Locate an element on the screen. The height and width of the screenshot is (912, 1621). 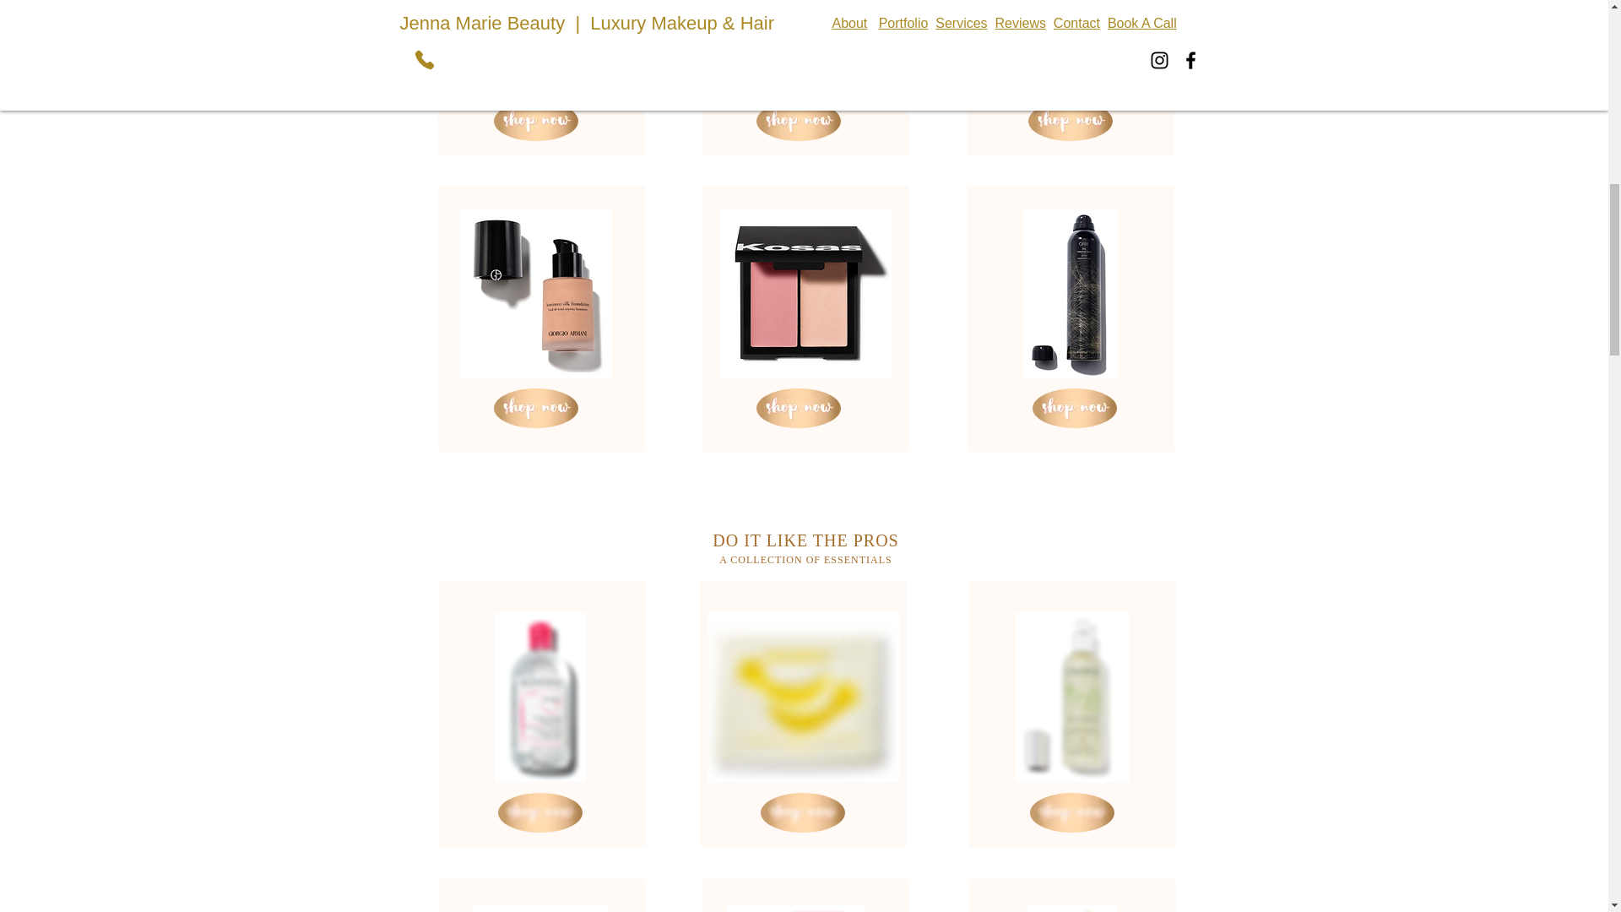
Screen Shot 2020-12-04 at 2.51.58 PM.png is located at coordinates (534, 294).